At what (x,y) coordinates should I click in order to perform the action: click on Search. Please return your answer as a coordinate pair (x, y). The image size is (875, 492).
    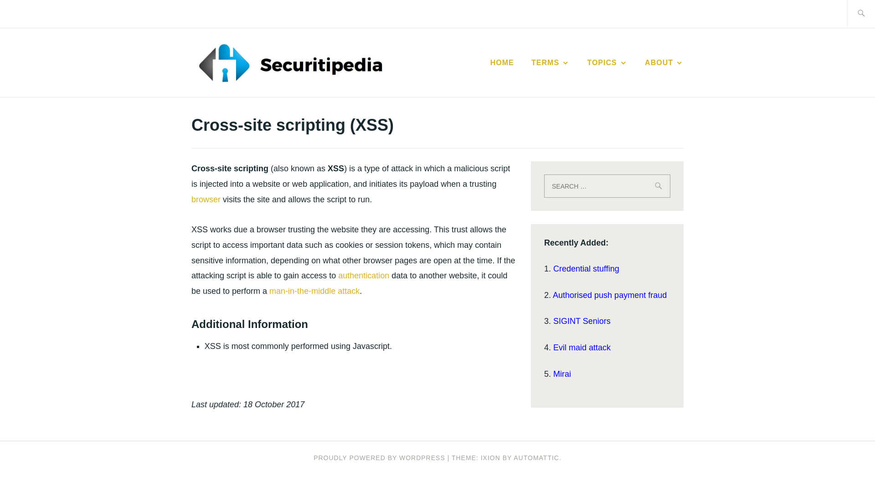
    Looking at the image, I should click on (28, 13).